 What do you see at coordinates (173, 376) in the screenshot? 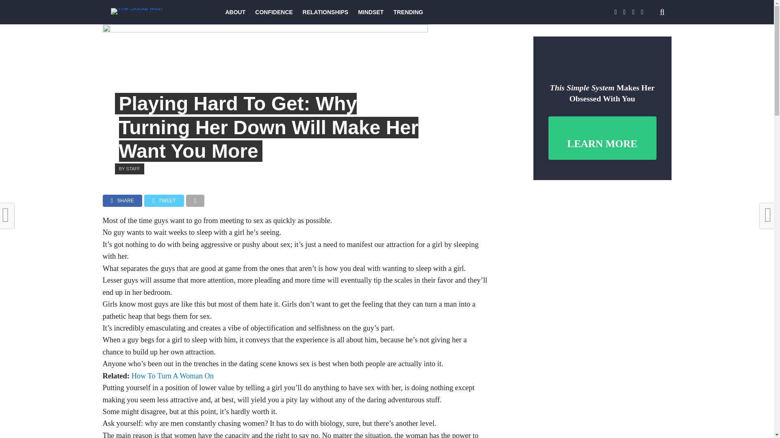
I see `How To Turn A Woman On` at bounding box center [173, 376].